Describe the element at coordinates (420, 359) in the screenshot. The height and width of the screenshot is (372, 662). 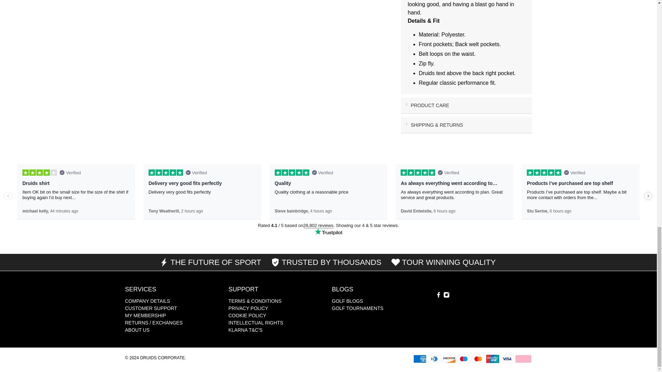
I see `American Express` at that location.